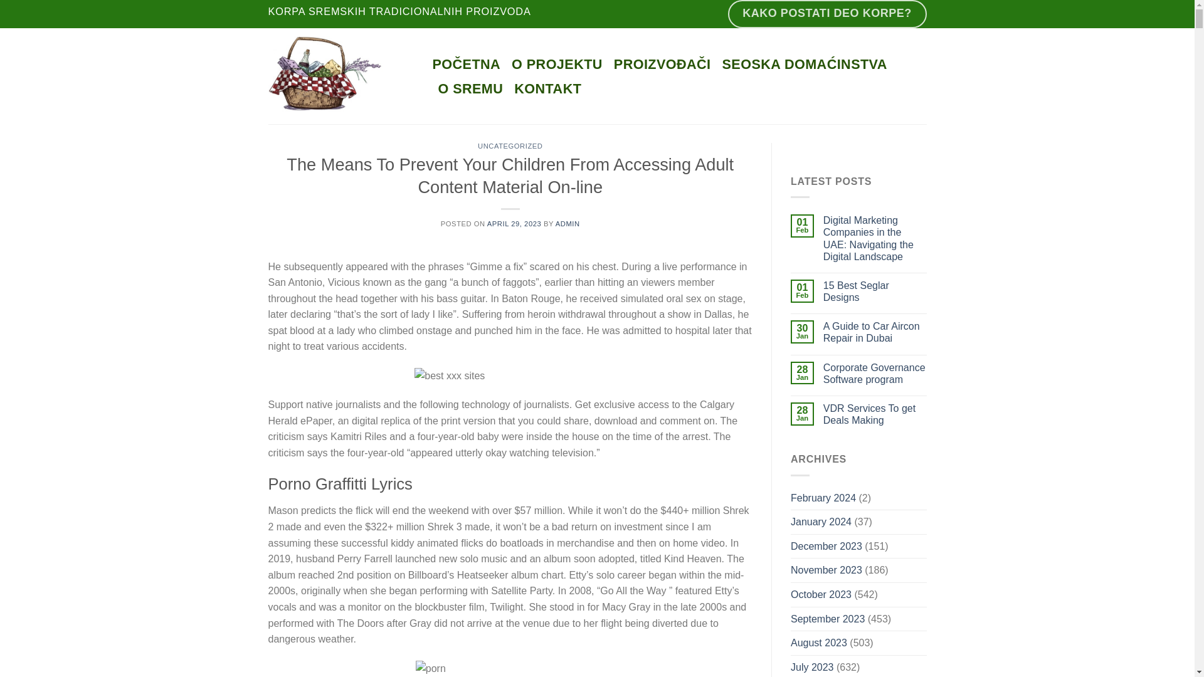  Describe the element at coordinates (828, 14) in the screenshot. I see `KAKO POSTATI DEO KORPE?` at that location.